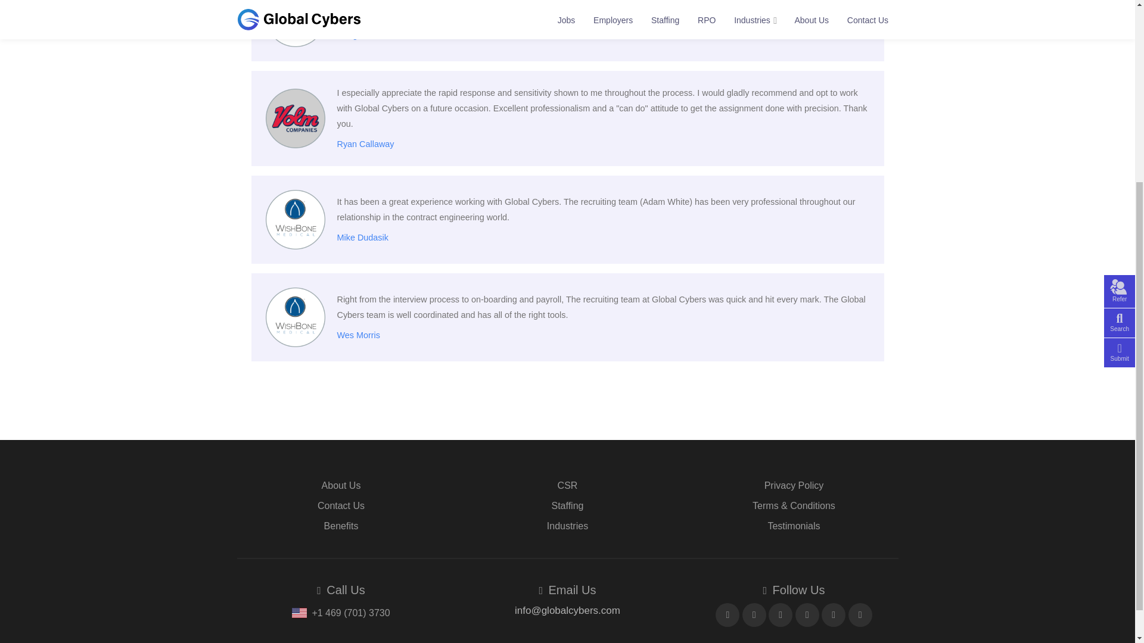 Image resolution: width=1144 pixels, height=643 pixels. Describe the element at coordinates (341, 485) in the screenshot. I see `About Us` at that location.